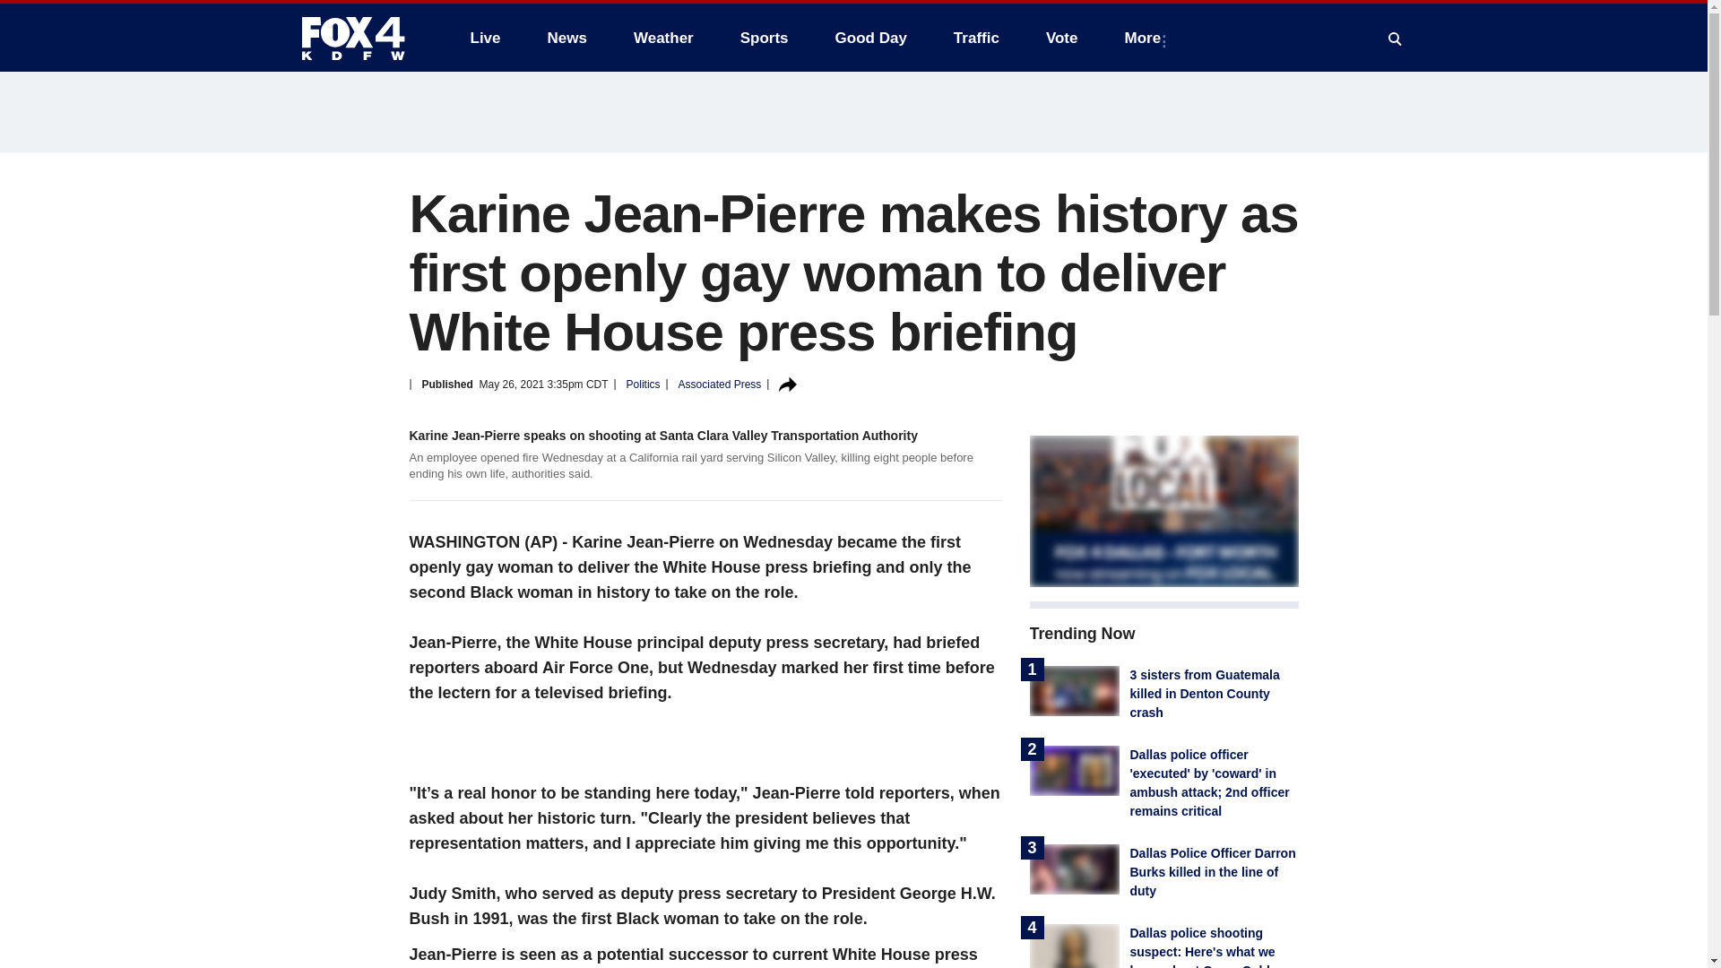 This screenshot has height=968, width=1721. Describe the element at coordinates (976, 38) in the screenshot. I see `Traffic` at that location.